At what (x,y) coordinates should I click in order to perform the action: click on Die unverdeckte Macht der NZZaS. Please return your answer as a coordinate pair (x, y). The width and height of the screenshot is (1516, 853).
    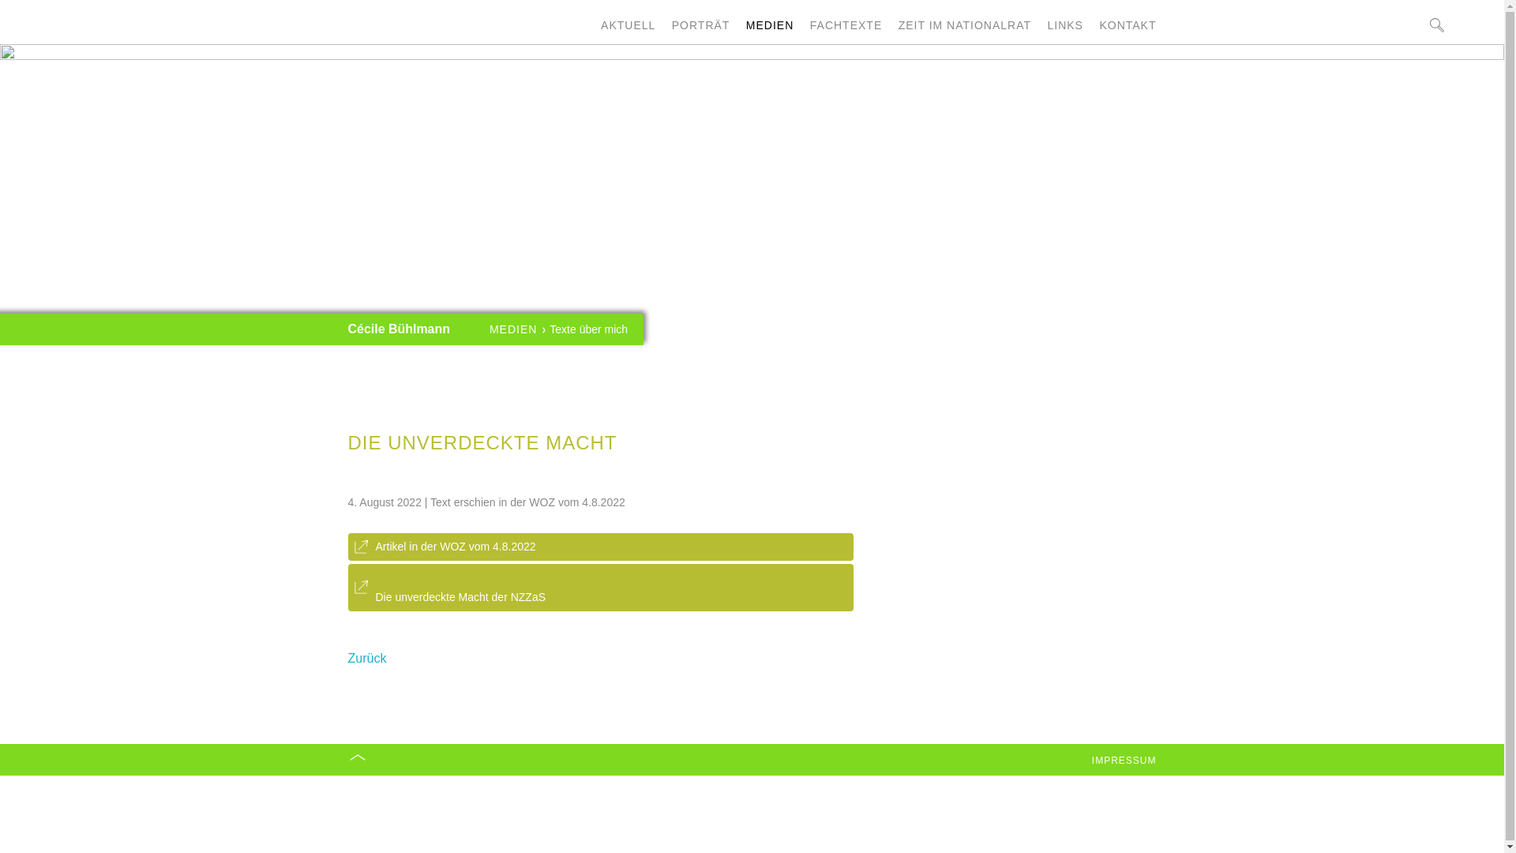
    Looking at the image, I should click on (461, 597).